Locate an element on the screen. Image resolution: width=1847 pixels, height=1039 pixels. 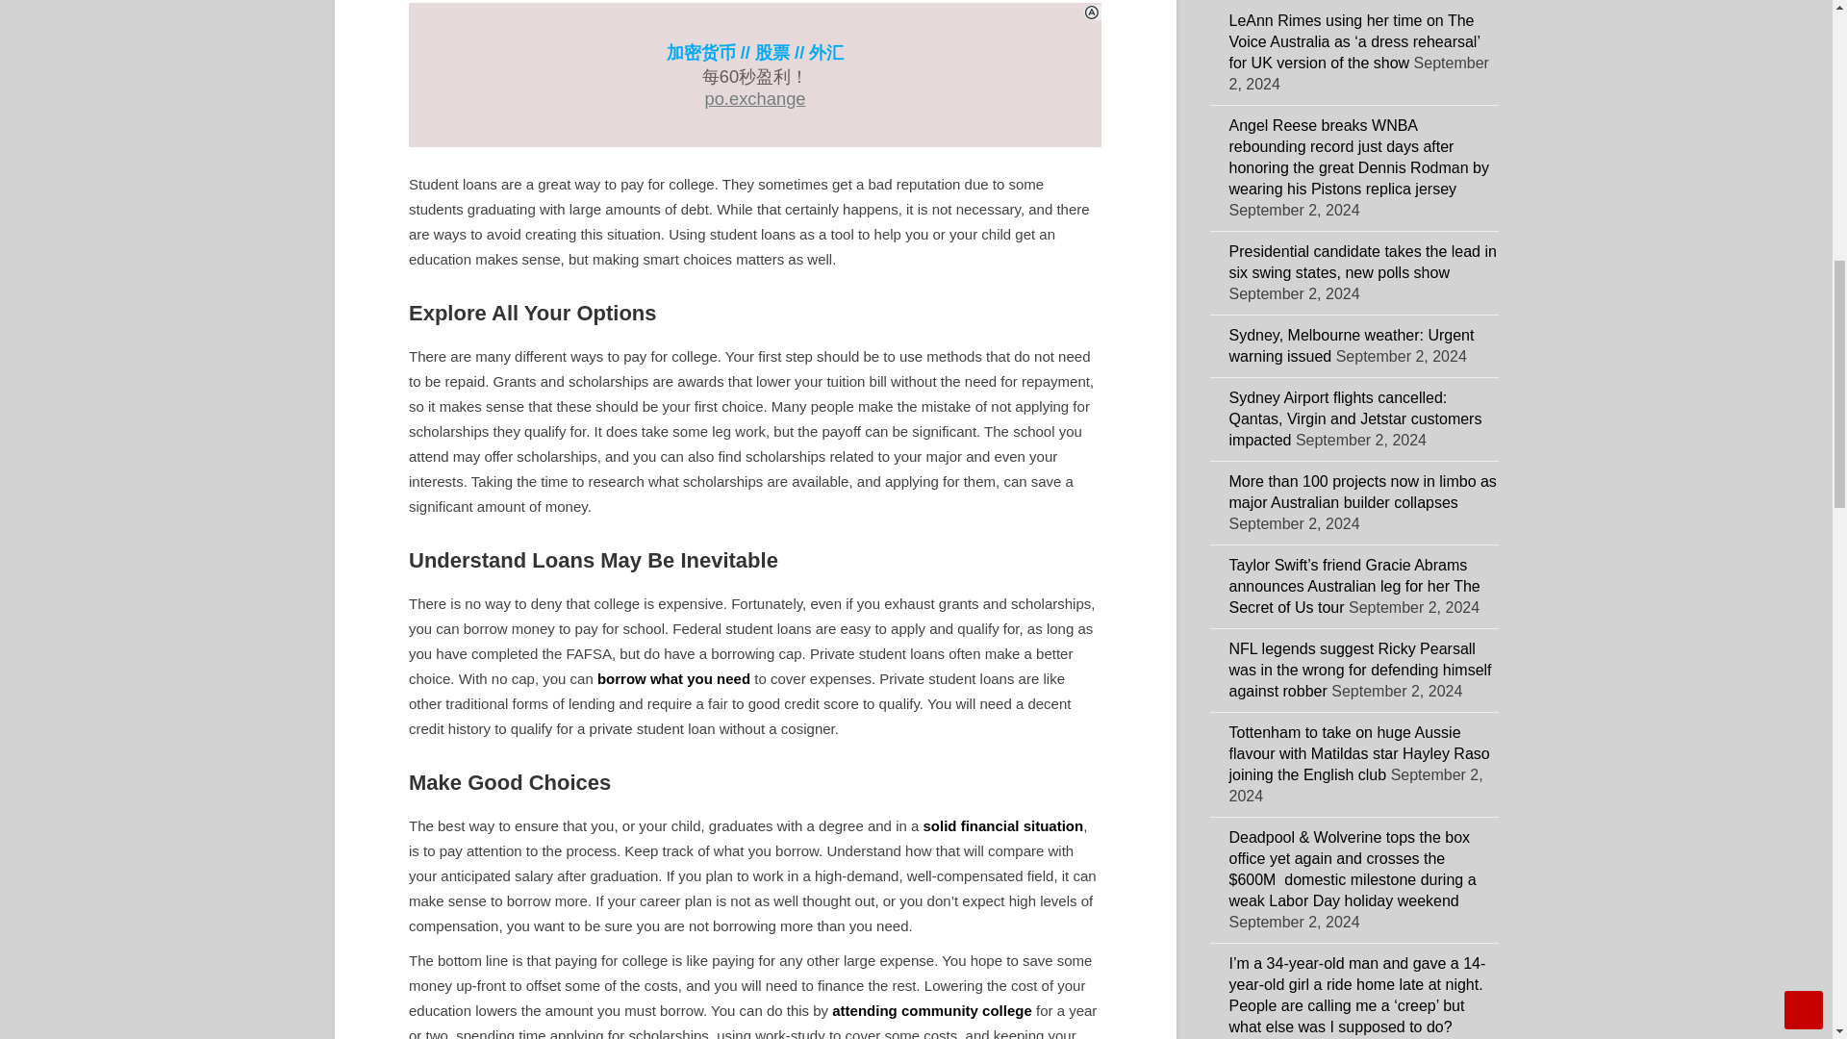
Sydney, Melbourne weather: Urgent warning issued is located at coordinates (1352, 346).